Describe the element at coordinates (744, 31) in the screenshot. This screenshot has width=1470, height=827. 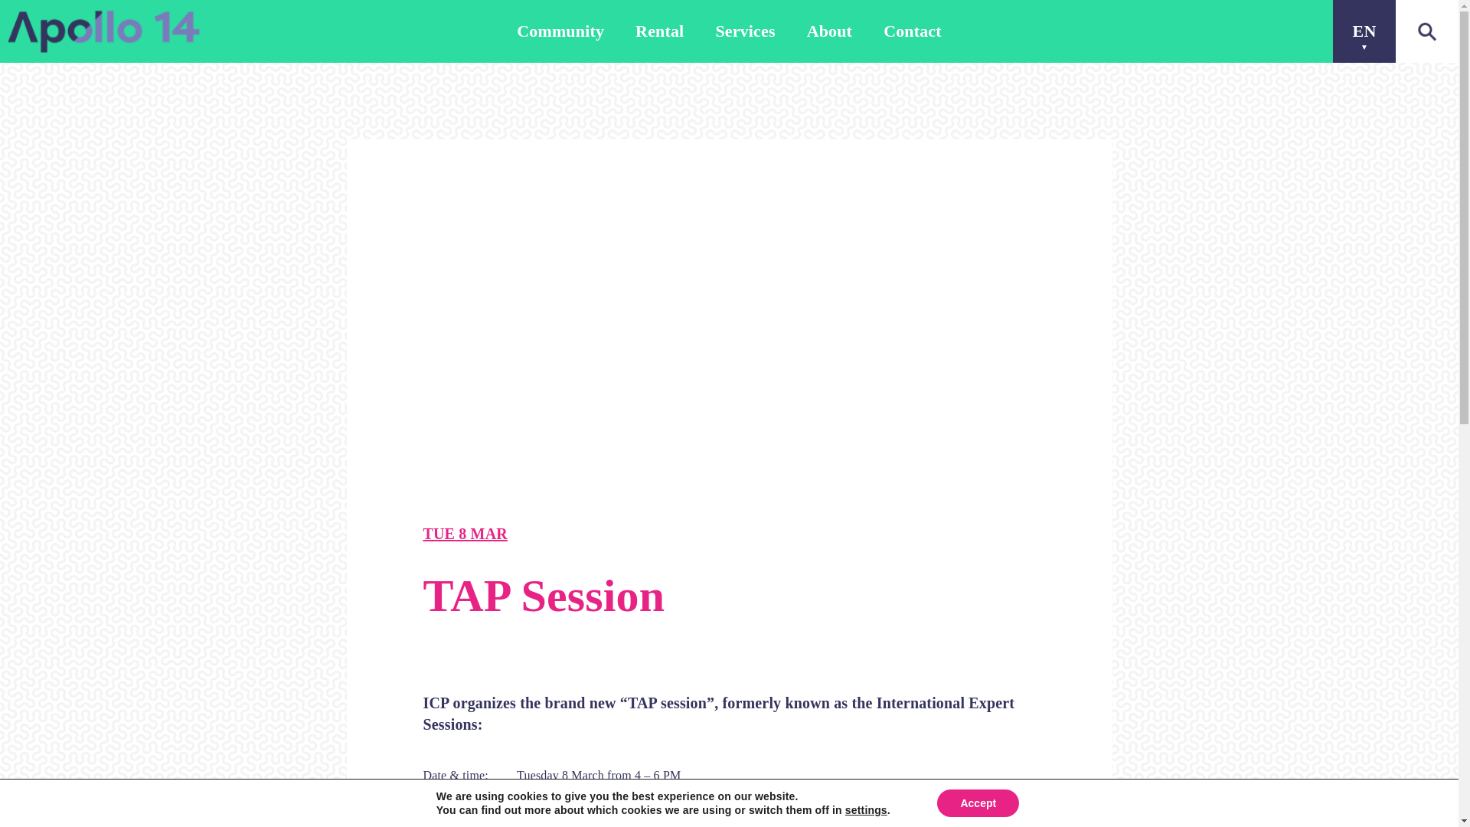
I see `Services` at that location.